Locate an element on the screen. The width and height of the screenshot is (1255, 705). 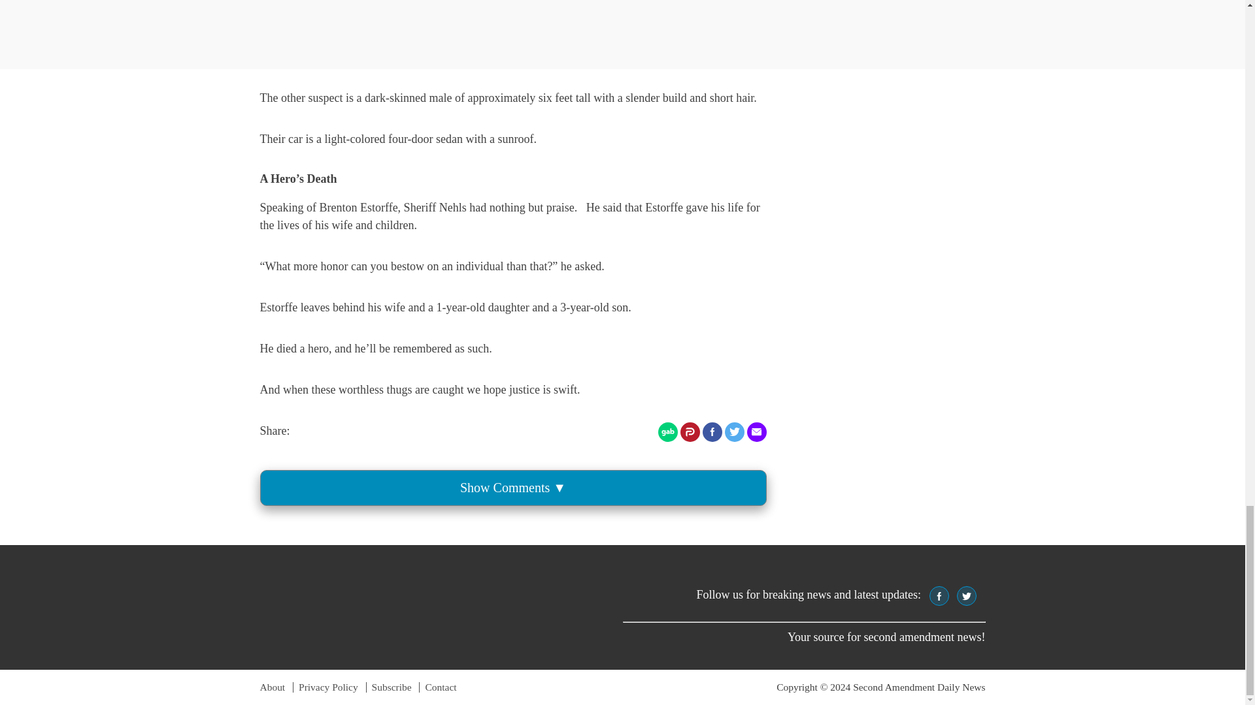
twitter is located at coordinates (967, 597).